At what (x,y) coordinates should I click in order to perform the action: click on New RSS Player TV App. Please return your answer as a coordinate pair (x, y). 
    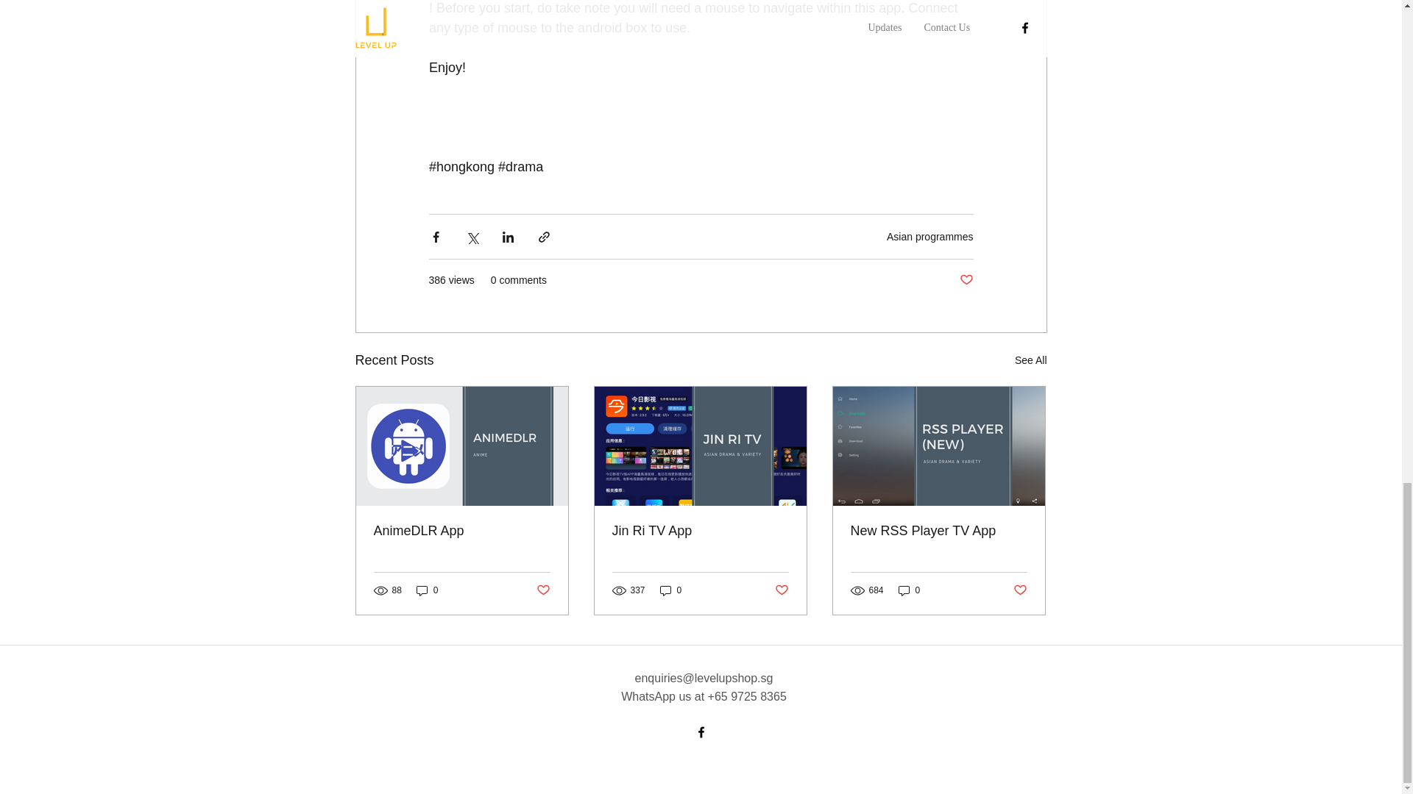
    Looking at the image, I should click on (938, 531).